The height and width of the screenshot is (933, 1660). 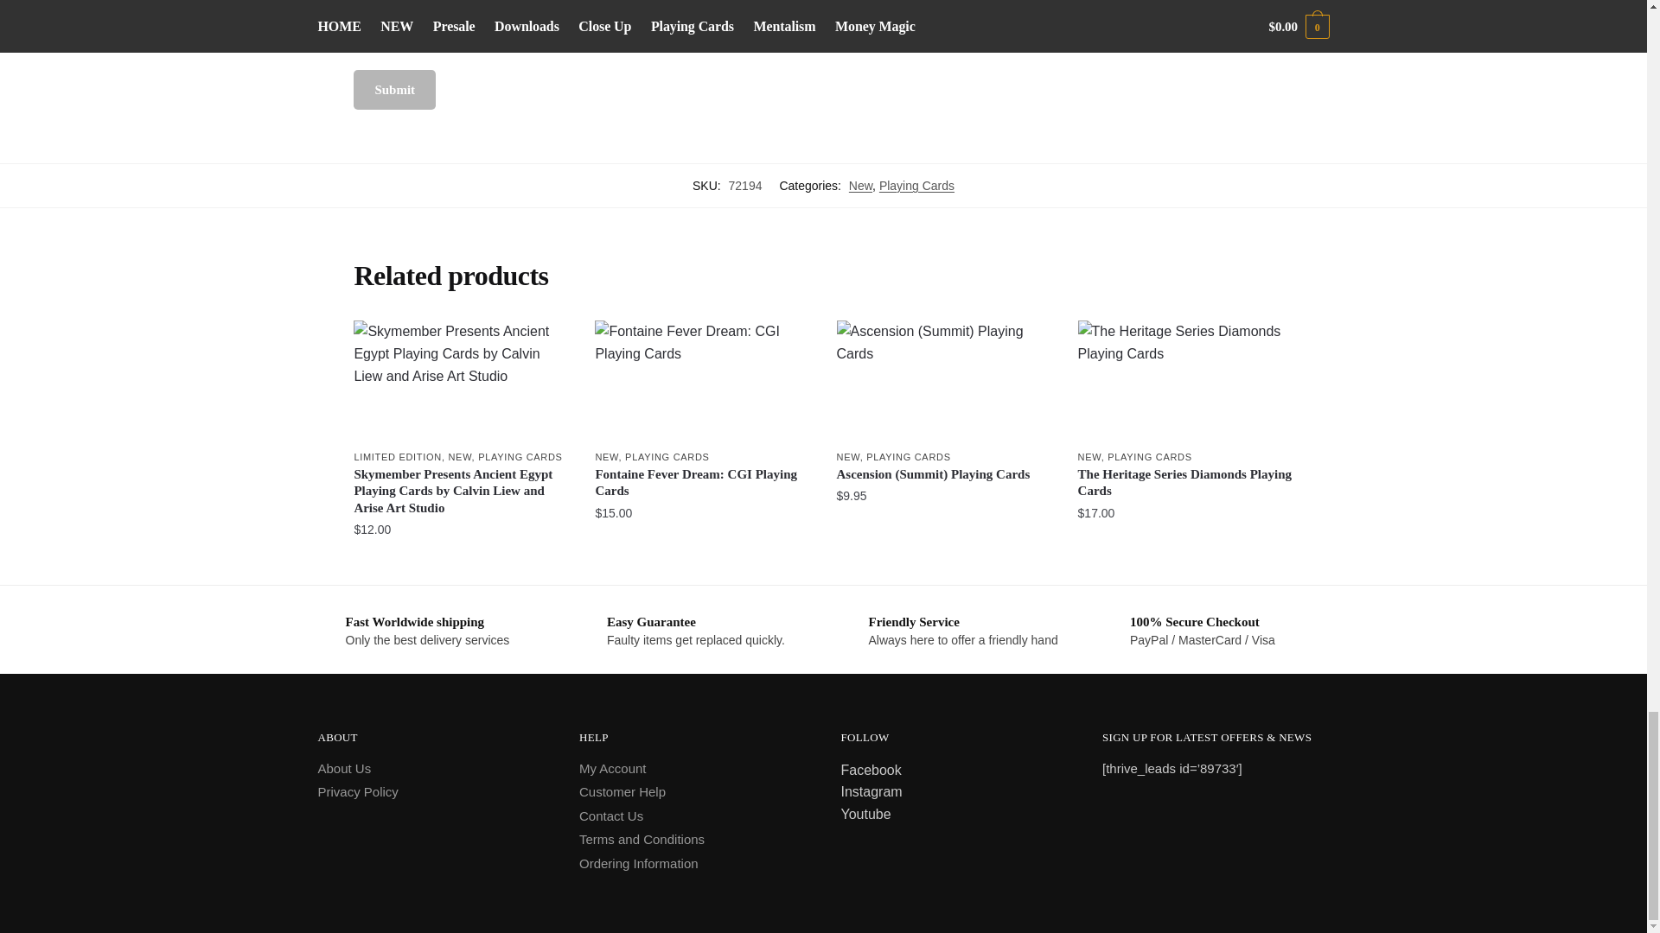 What do you see at coordinates (860, 185) in the screenshot?
I see `New` at bounding box center [860, 185].